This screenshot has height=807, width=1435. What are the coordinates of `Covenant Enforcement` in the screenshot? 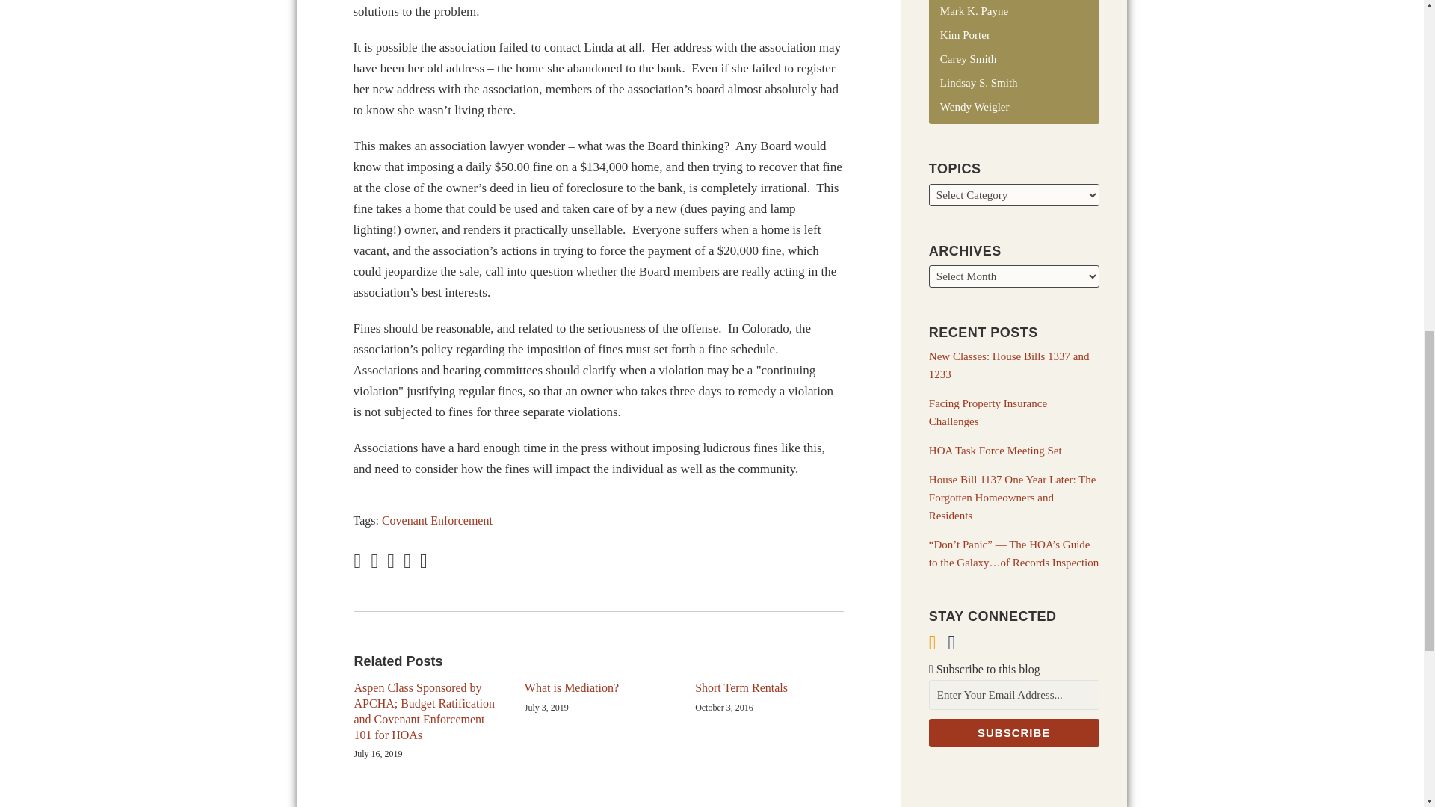 It's located at (436, 520).